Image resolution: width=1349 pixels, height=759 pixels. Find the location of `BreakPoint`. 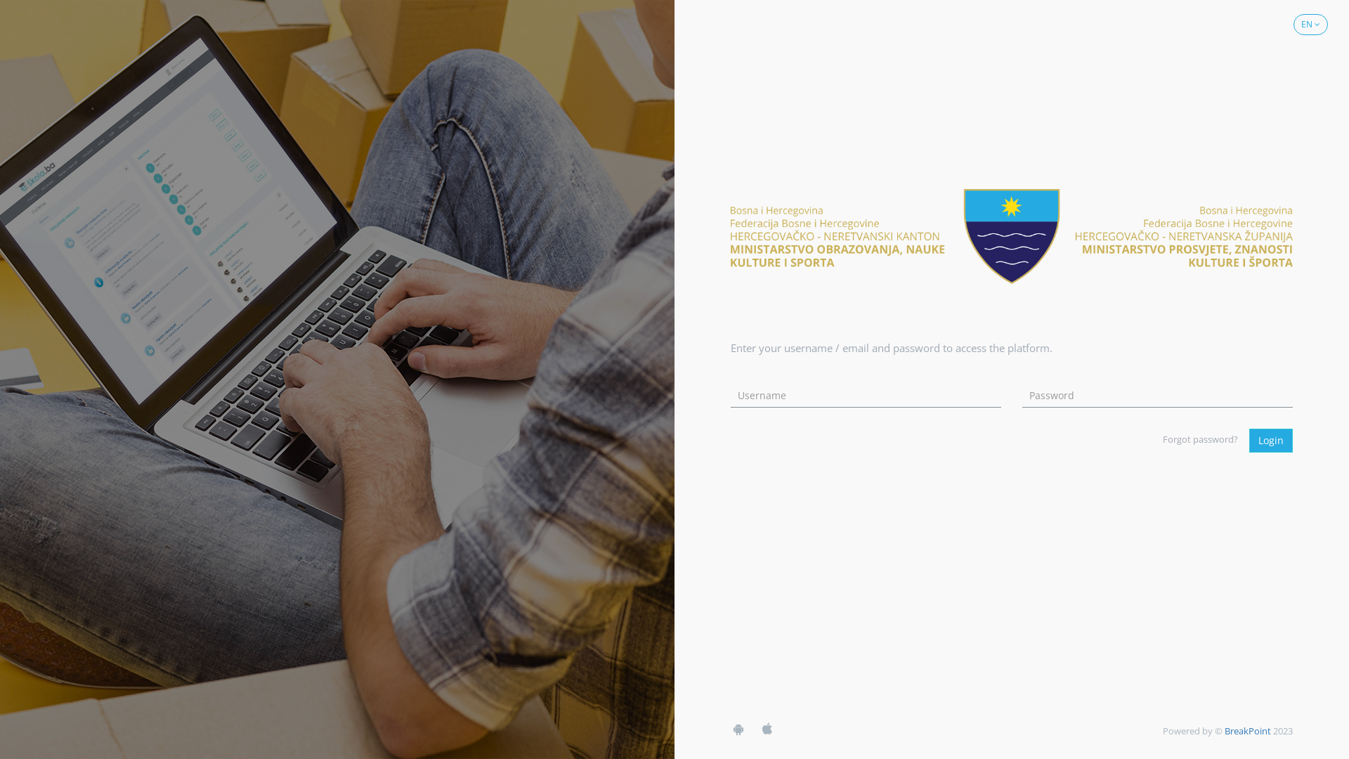

BreakPoint is located at coordinates (1248, 731).